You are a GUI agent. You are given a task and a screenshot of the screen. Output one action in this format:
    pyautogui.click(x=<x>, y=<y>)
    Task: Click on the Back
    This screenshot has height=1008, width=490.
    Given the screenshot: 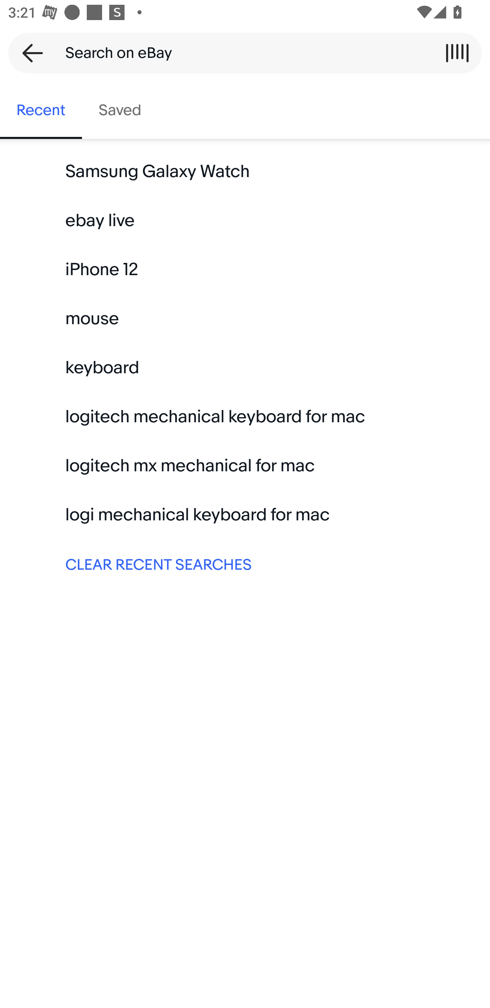 What is the action you would take?
    pyautogui.click(x=29, y=53)
    